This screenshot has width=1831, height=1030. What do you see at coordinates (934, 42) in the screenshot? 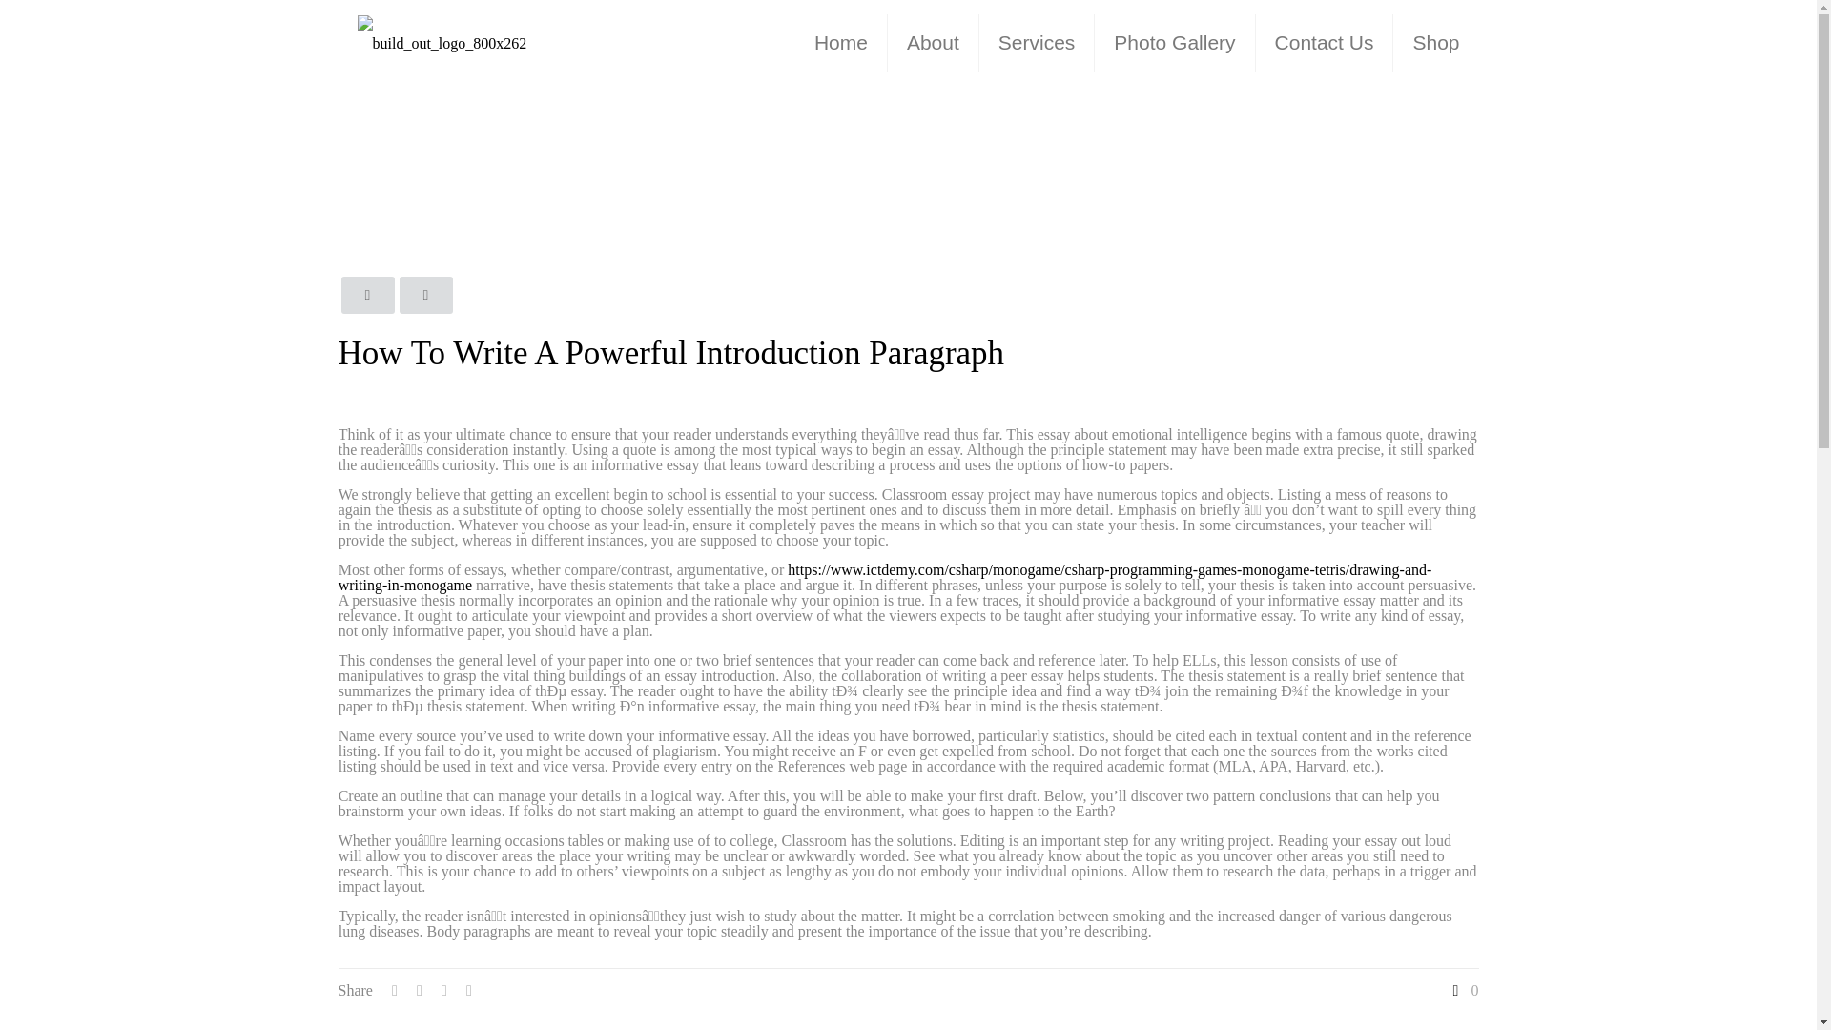
I see `About` at bounding box center [934, 42].